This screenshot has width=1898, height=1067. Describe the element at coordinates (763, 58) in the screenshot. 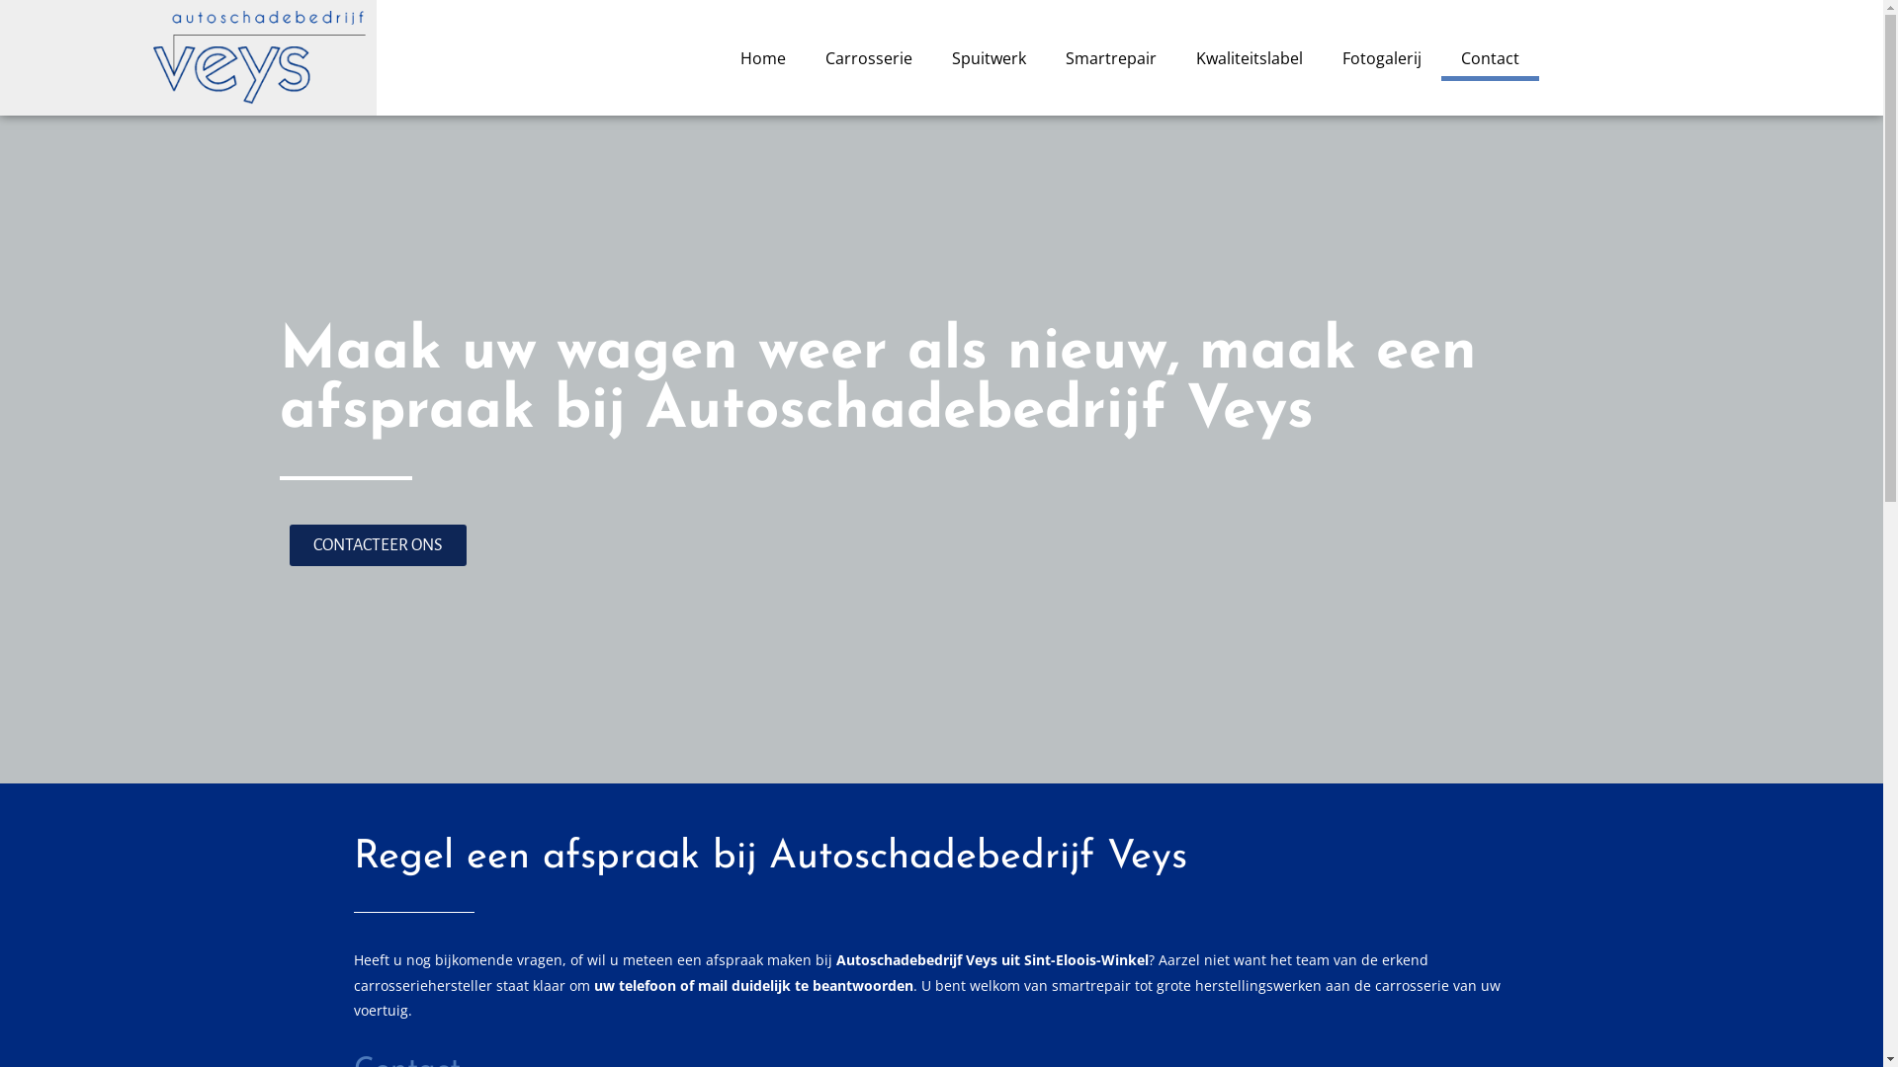

I see `Home` at that location.